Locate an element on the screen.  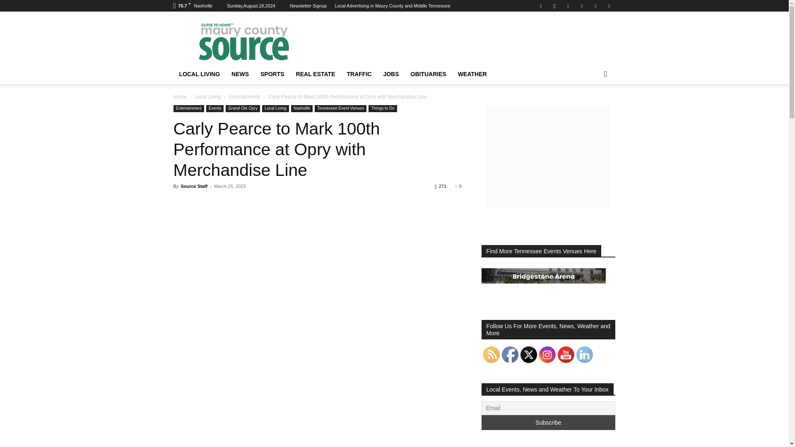
Mail is located at coordinates (568, 6).